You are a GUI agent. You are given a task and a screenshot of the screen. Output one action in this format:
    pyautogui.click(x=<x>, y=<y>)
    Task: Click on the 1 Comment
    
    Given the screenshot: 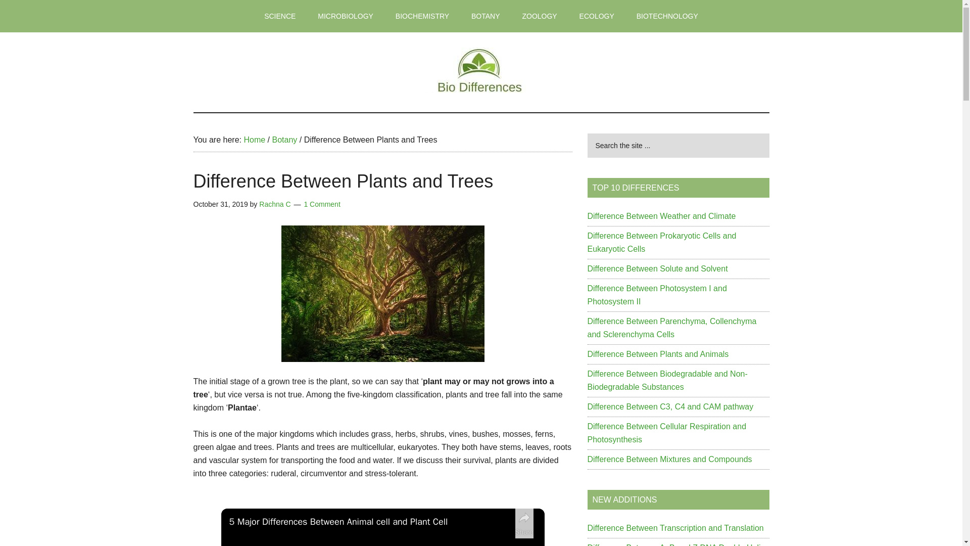 What is the action you would take?
    pyautogui.click(x=321, y=204)
    